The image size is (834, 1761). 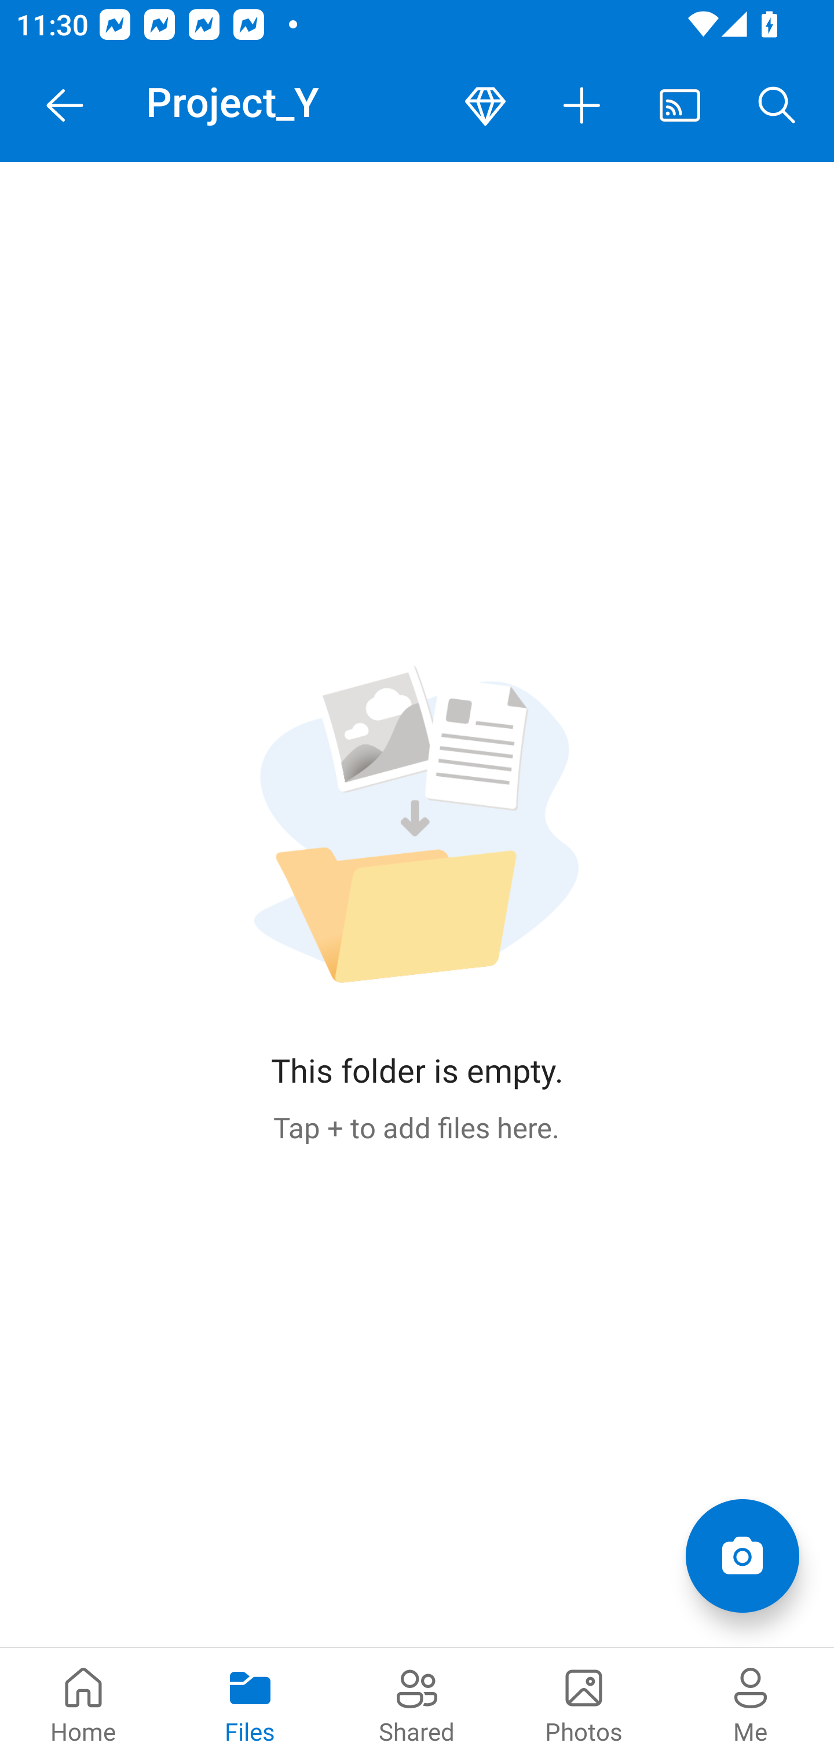 I want to click on Home pivot Home, so click(x=83, y=1704).